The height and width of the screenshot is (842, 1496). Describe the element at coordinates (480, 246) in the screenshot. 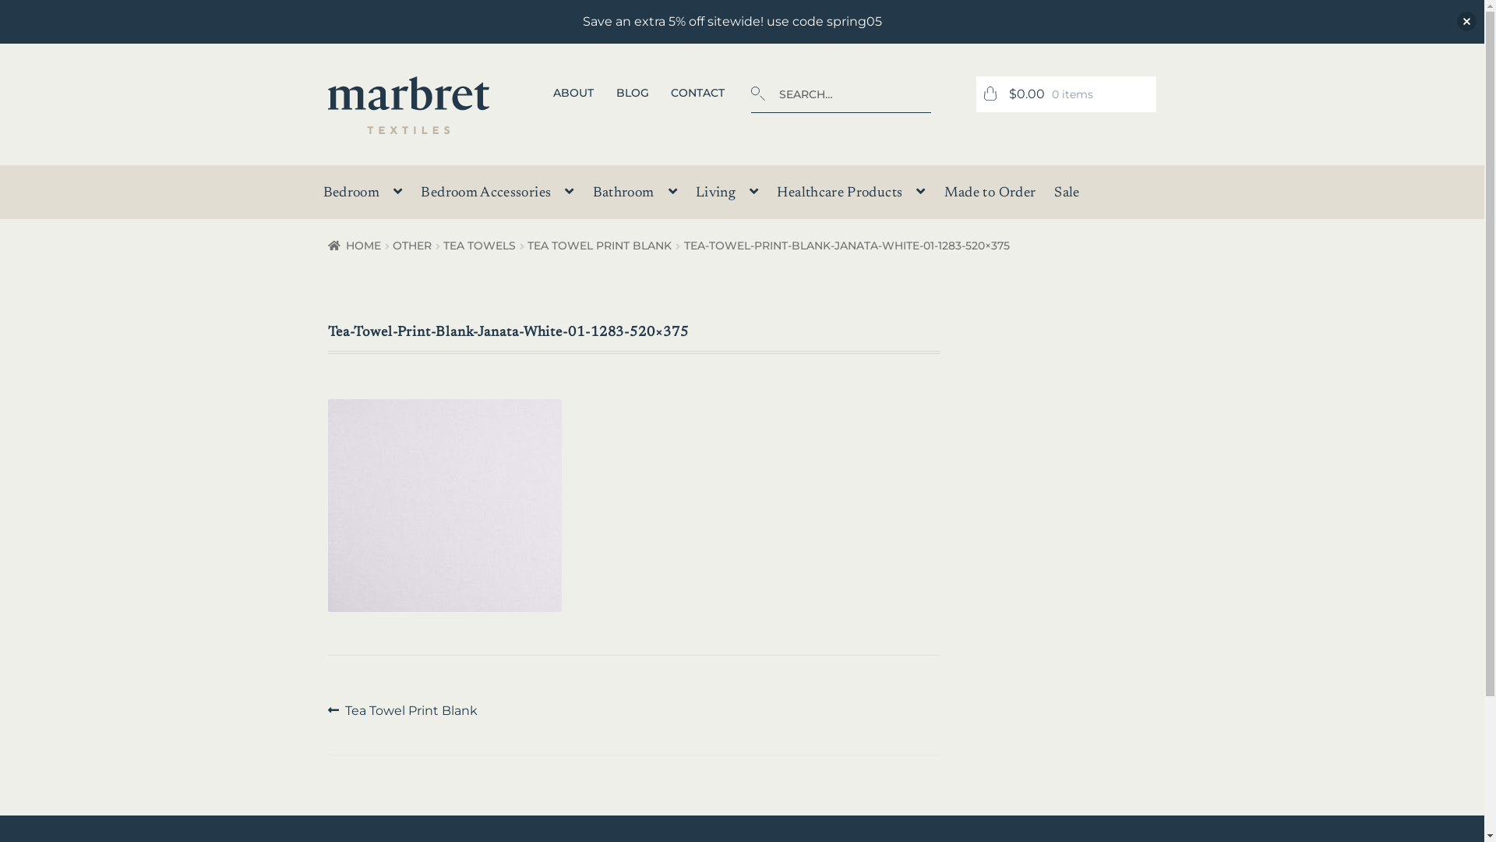

I see `TEA TOWELS` at that location.